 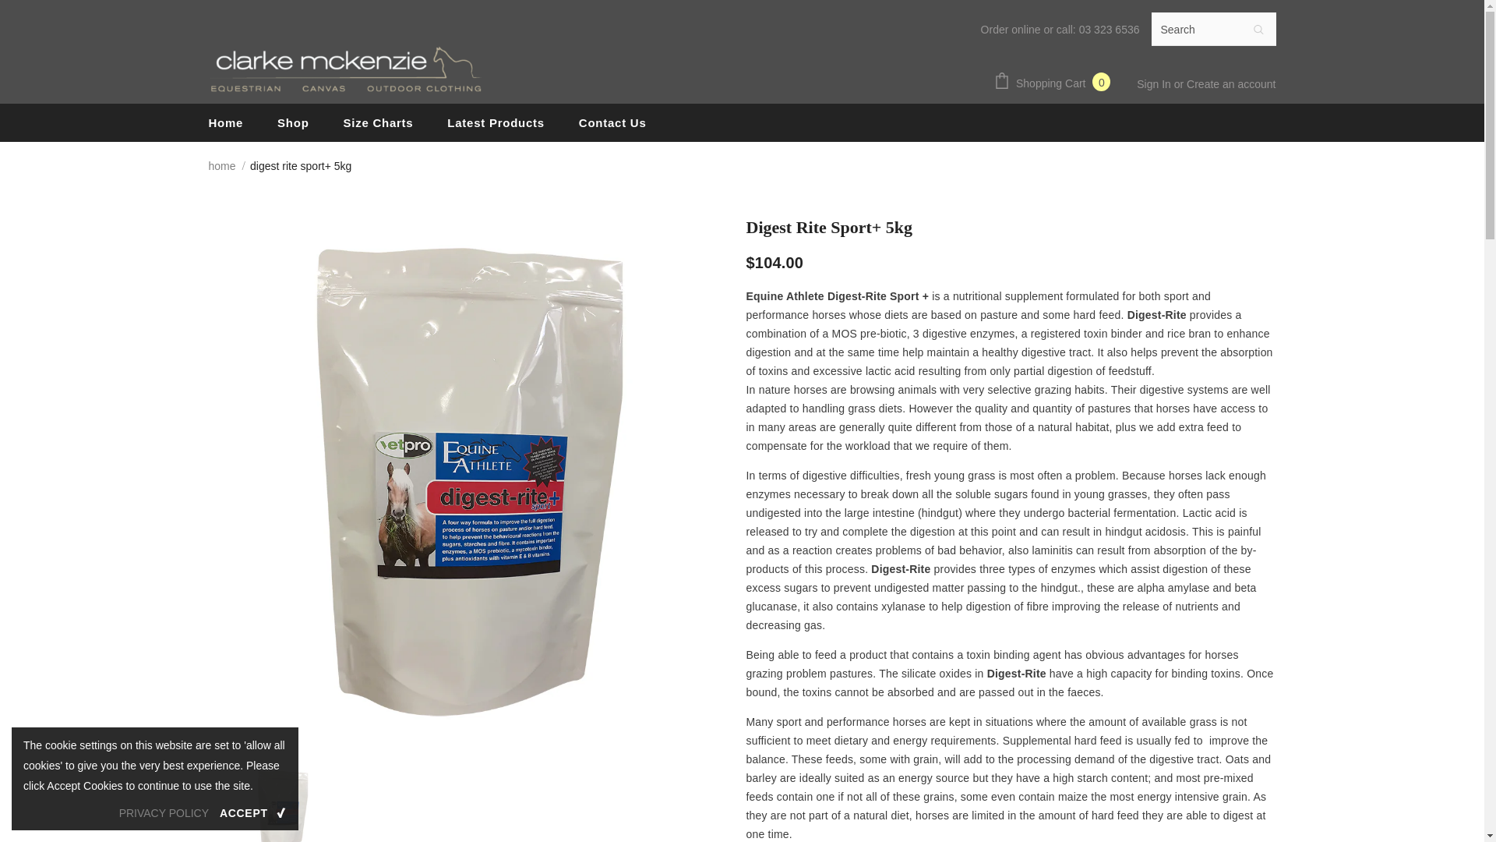 I want to click on Size Charts, so click(x=377, y=122).